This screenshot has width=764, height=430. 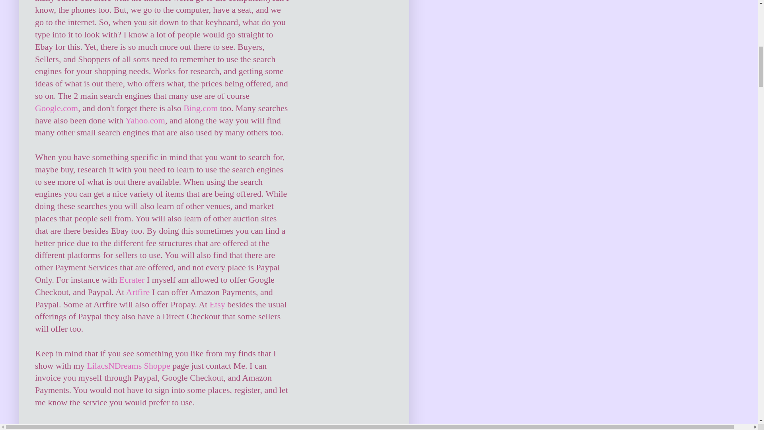 What do you see at coordinates (129, 365) in the screenshot?
I see `LilacsNDreams Shoppe` at bounding box center [129, 365].